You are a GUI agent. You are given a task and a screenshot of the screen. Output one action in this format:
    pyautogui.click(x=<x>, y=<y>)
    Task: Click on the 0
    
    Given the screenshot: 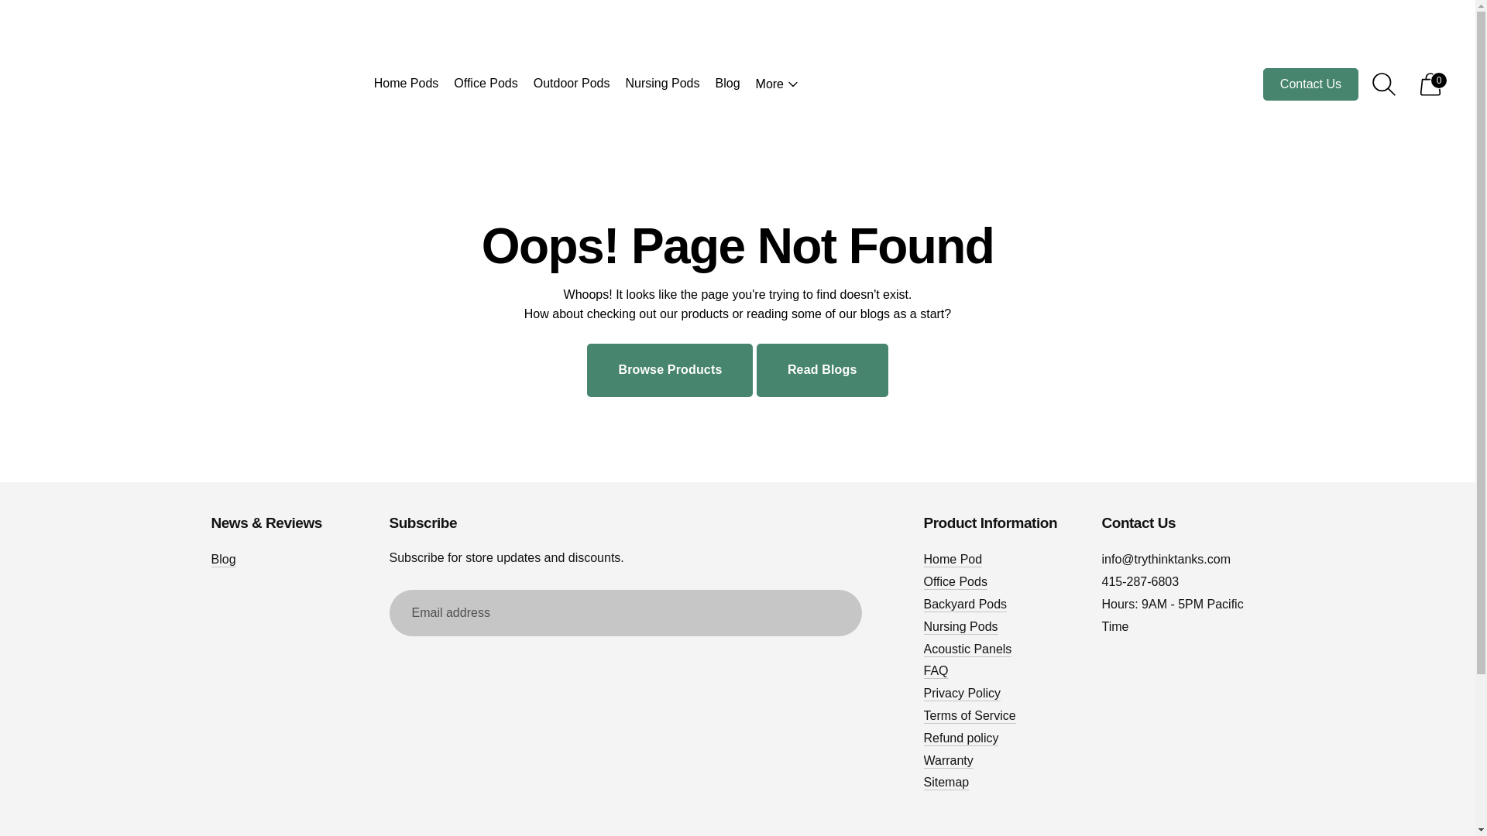 What is the action you would take?
    pyautogui.click(x=1430, y=84)
    